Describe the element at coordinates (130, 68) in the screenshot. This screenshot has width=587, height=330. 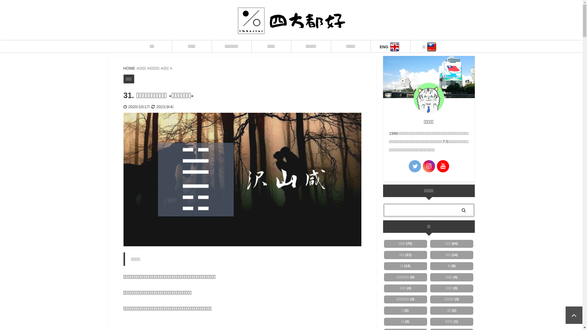
I see `HOME` at that location.